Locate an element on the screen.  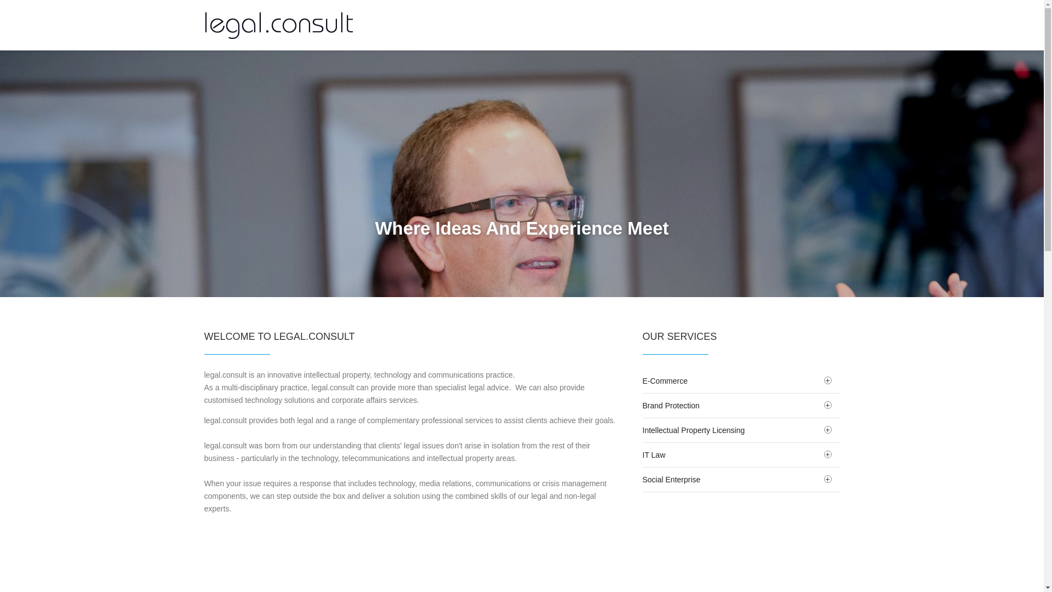
E-Commerce is located at coordinates (741, 381).